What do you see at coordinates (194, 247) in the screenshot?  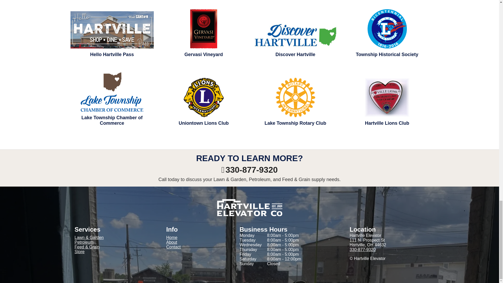 I see `Contact` at bounding box center [194, 247].